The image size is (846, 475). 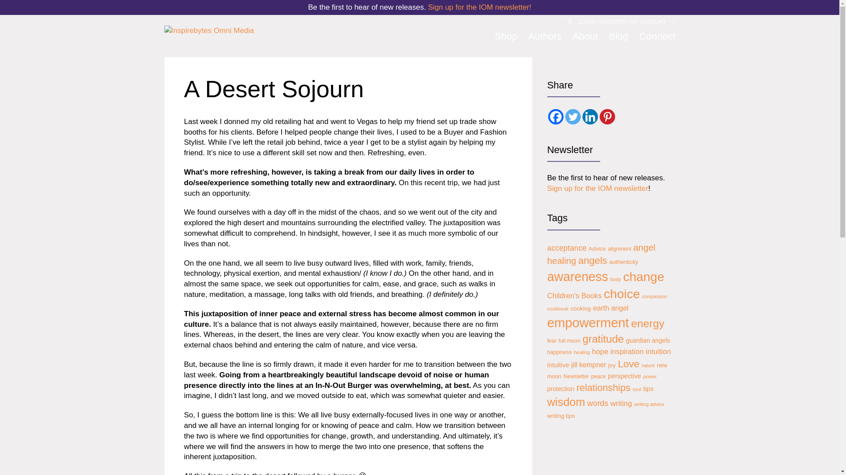 I want to click on cookbook, so click(x=558, y=309).